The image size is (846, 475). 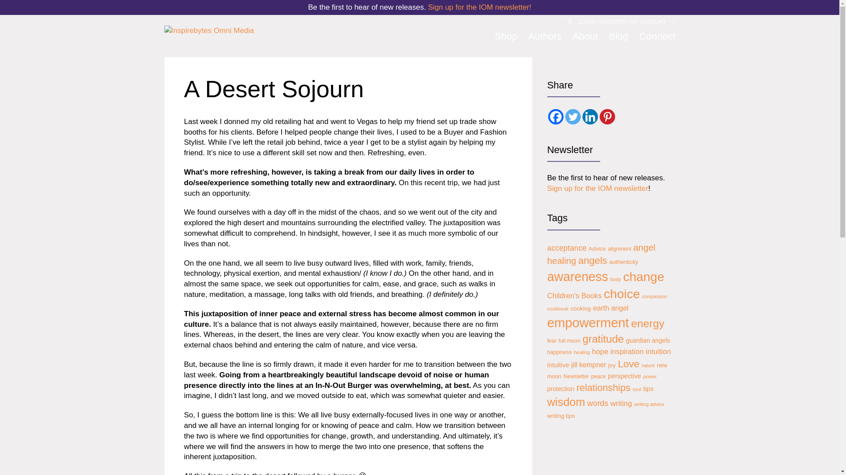 I want to click on cookbook, so click(x=558, y=309).